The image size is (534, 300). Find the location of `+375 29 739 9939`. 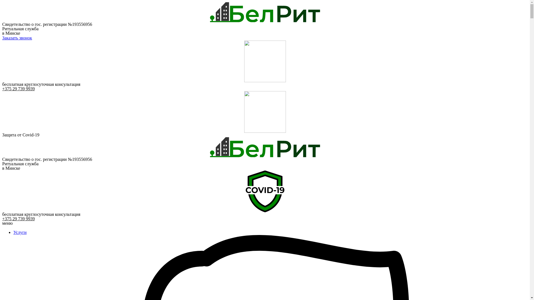

+375 29 739 9939 is located at coordinates (18, 89).